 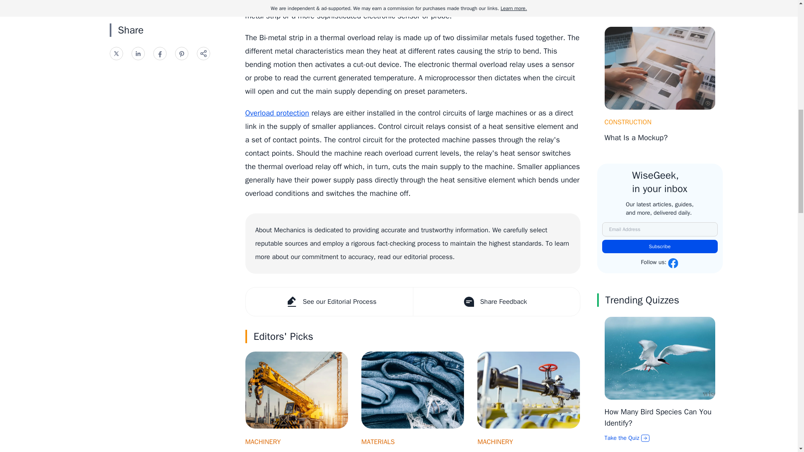 What do you see at coordinates (277, 113) in the screenshot?
I see `Overload protection` at bounding box center [277, 113].